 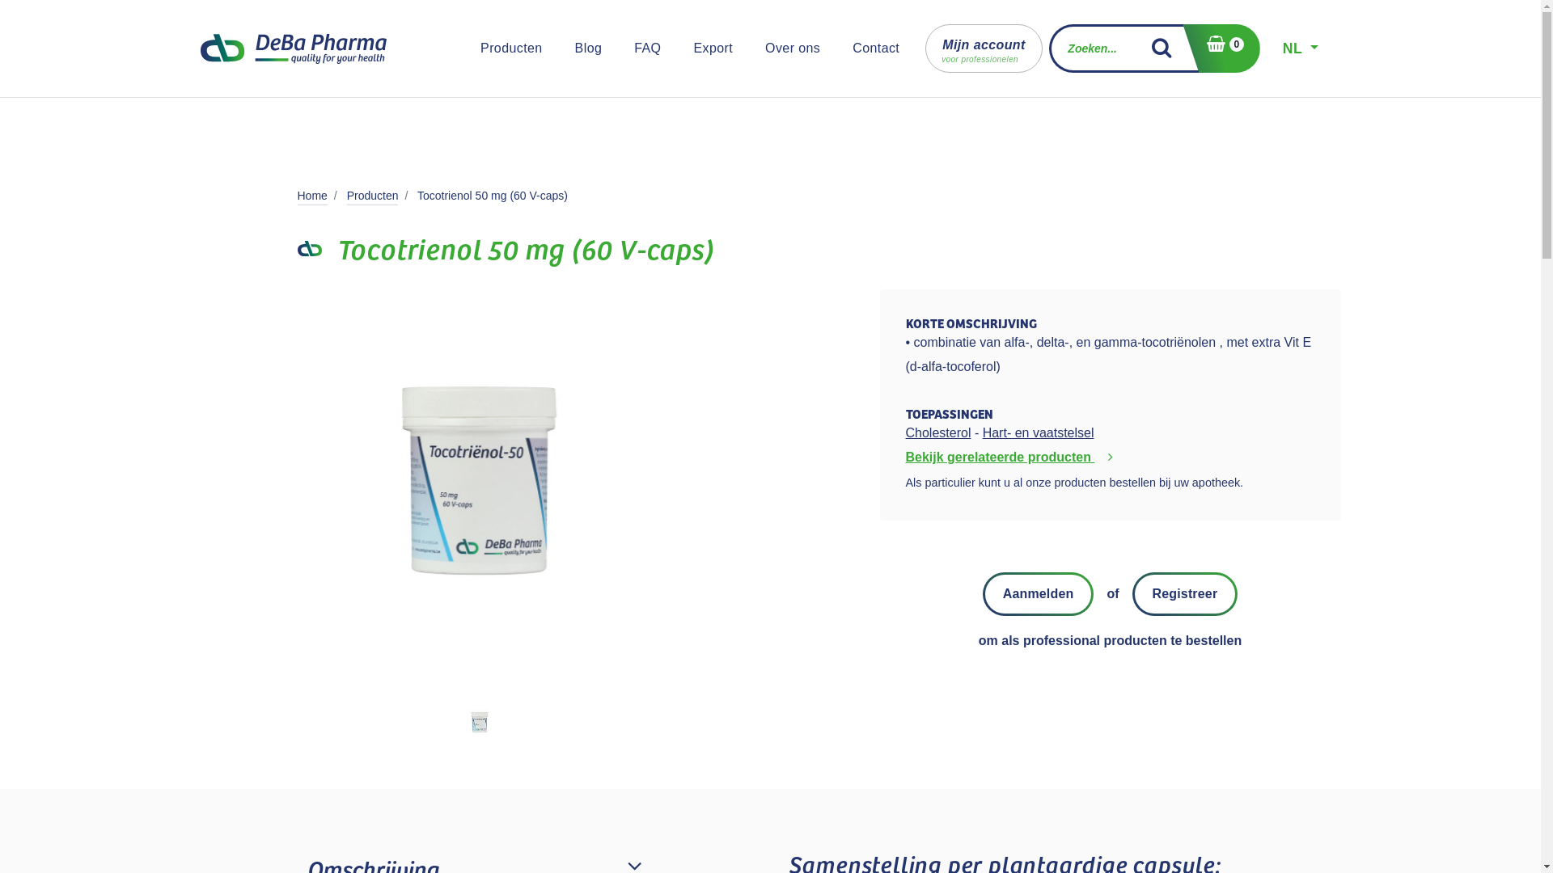 What do you see at coordinates (1221, 48) in the screenshot?
I see `0` at bounding box center [1221, 48].